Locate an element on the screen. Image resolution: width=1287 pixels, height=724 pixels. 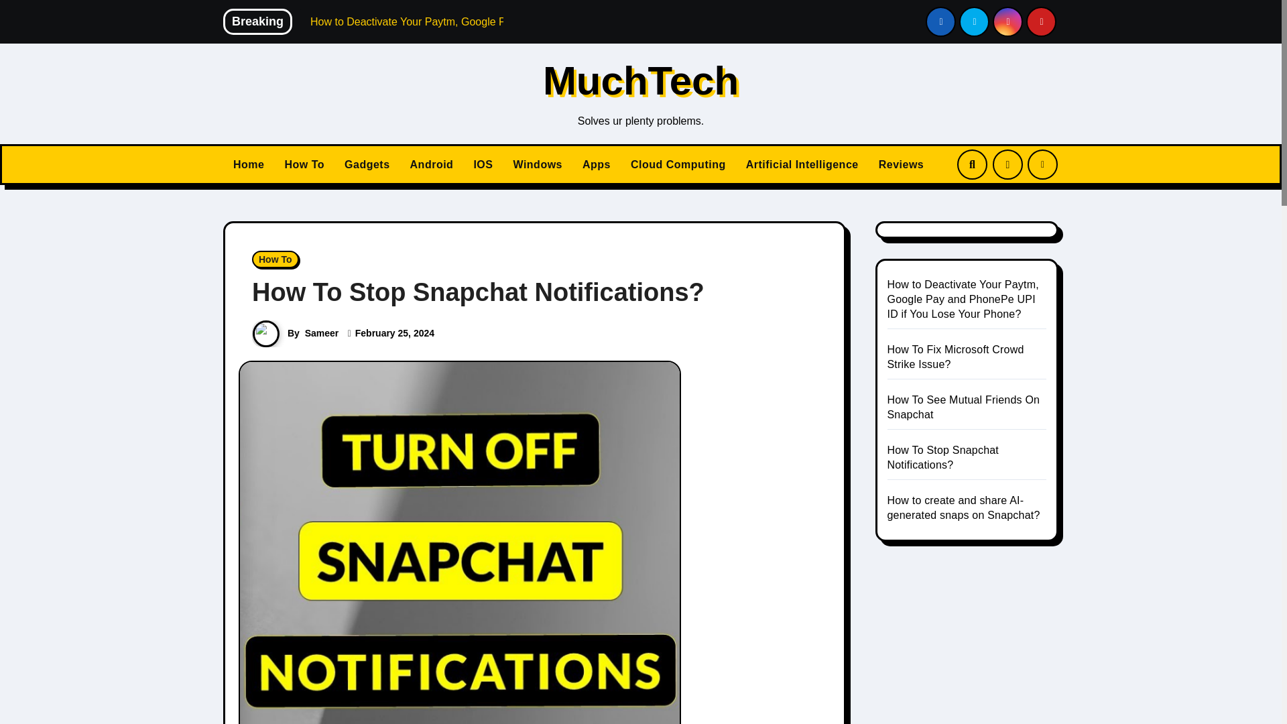
Home is located at coordinates (248, 164).